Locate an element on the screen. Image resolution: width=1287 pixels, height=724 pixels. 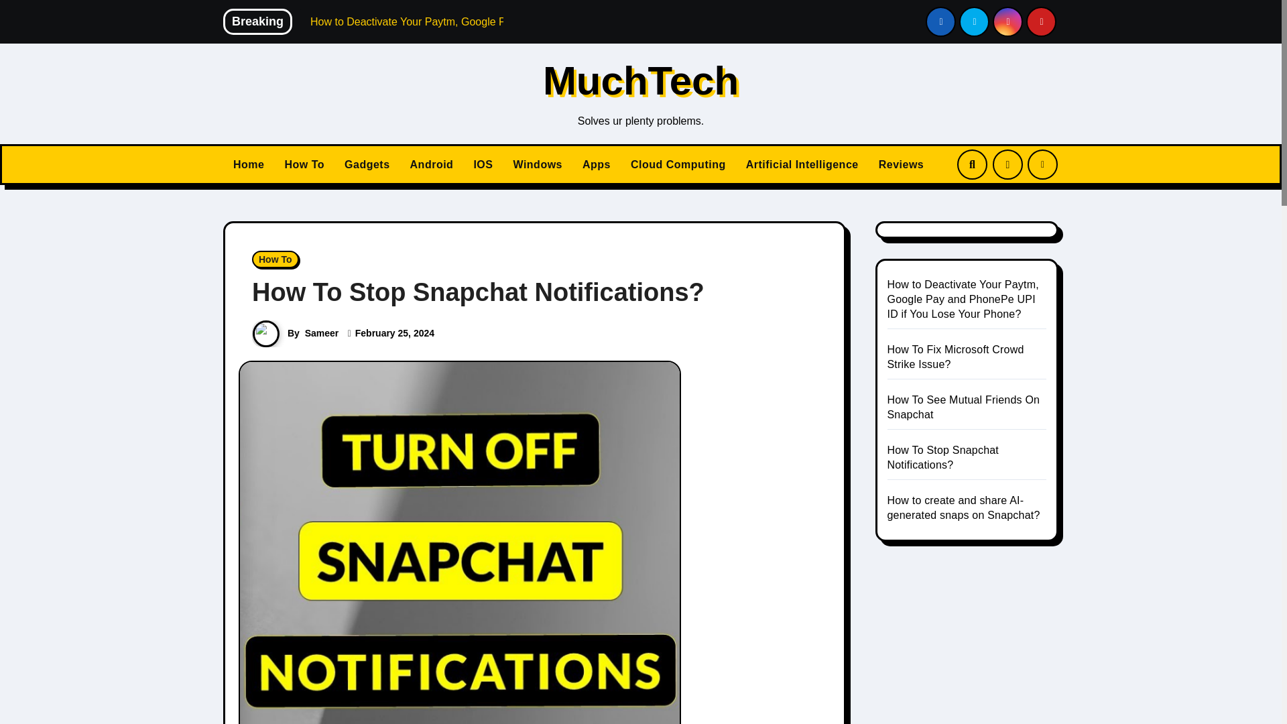
Home is located at coordinates (248, 164).